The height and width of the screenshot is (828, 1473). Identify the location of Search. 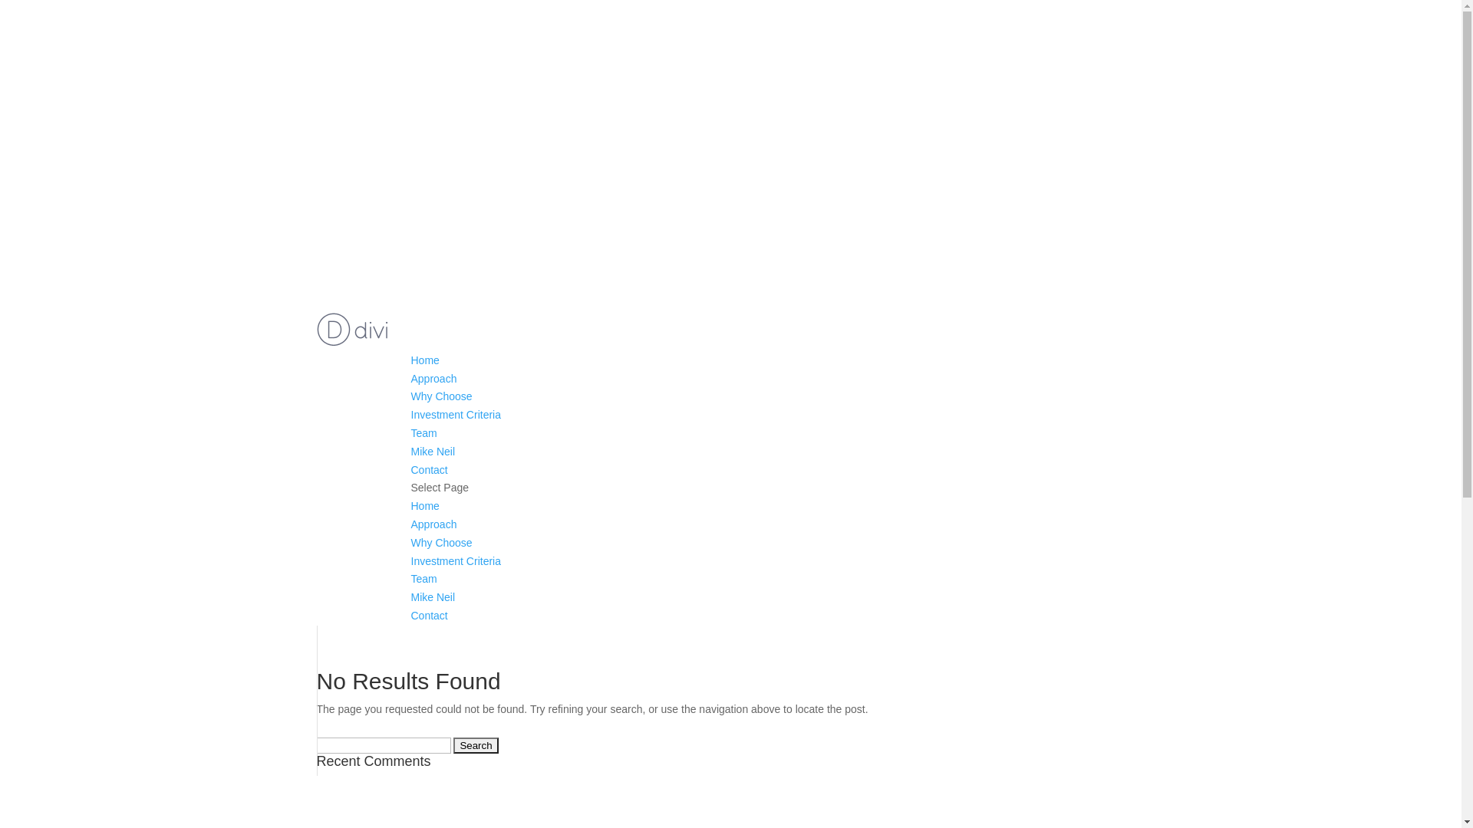
(476, 745).